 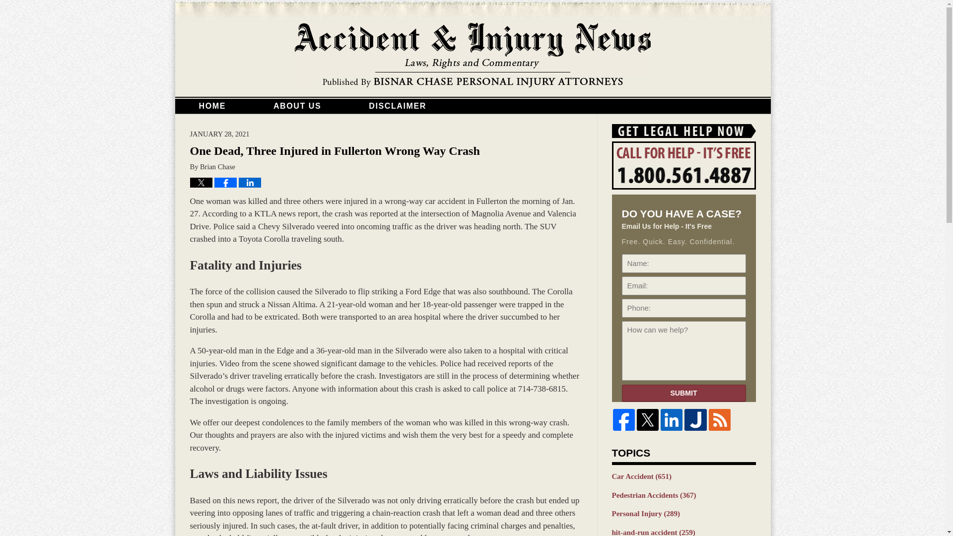 I want to click on ABOUT US, so click(x=297, y=106).